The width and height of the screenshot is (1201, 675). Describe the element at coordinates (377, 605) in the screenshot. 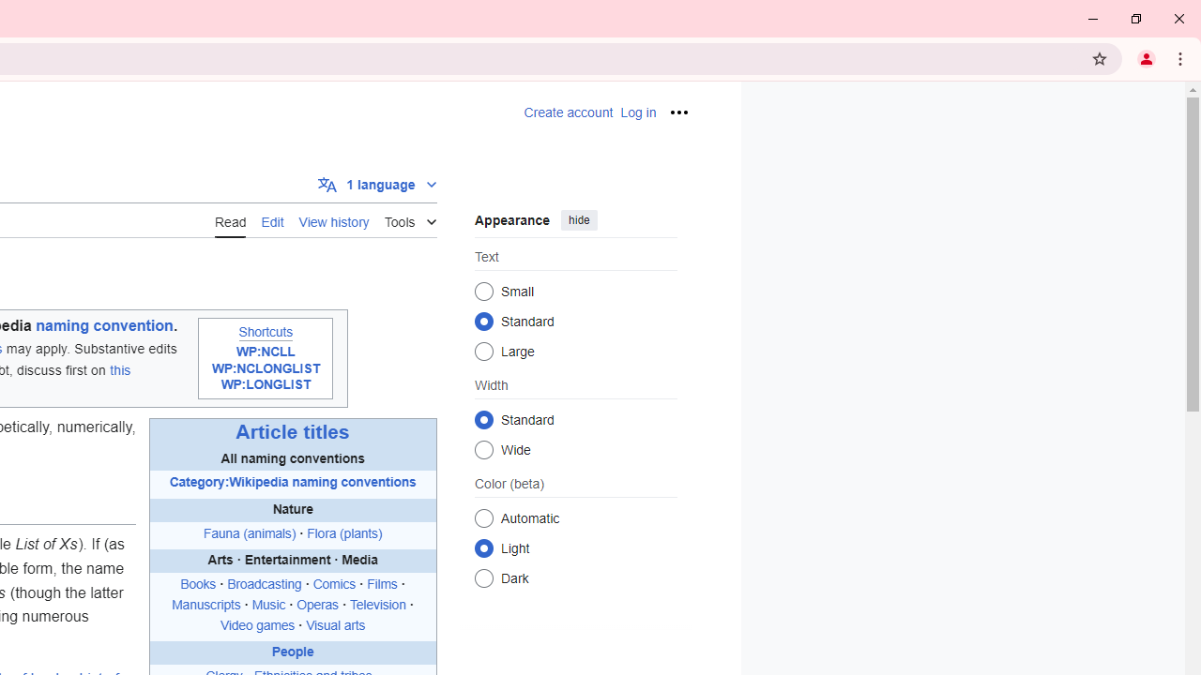

I see `Television` at that location.